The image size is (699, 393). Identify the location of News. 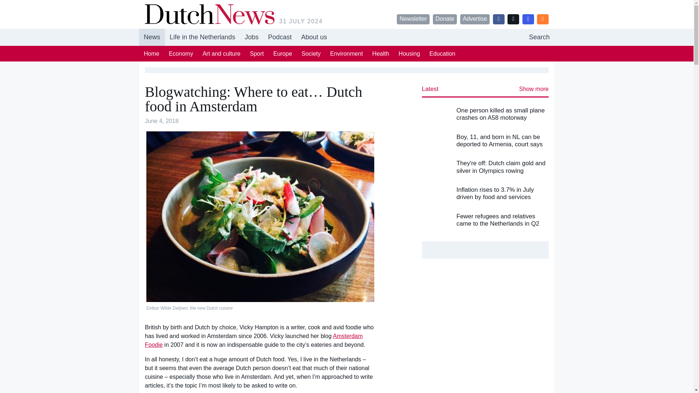
(280, 37).